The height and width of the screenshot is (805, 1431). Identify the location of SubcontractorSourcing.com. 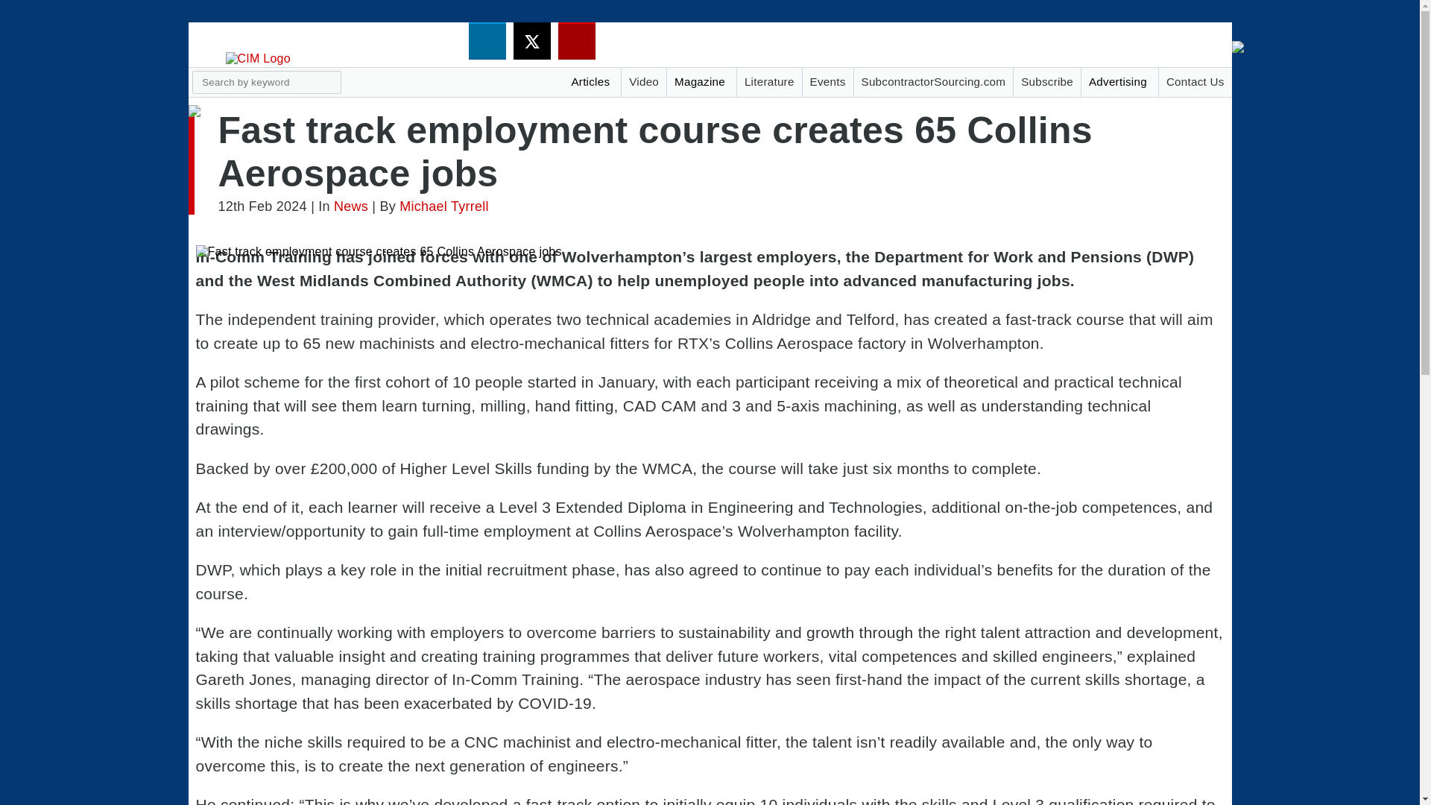
(933, 81).